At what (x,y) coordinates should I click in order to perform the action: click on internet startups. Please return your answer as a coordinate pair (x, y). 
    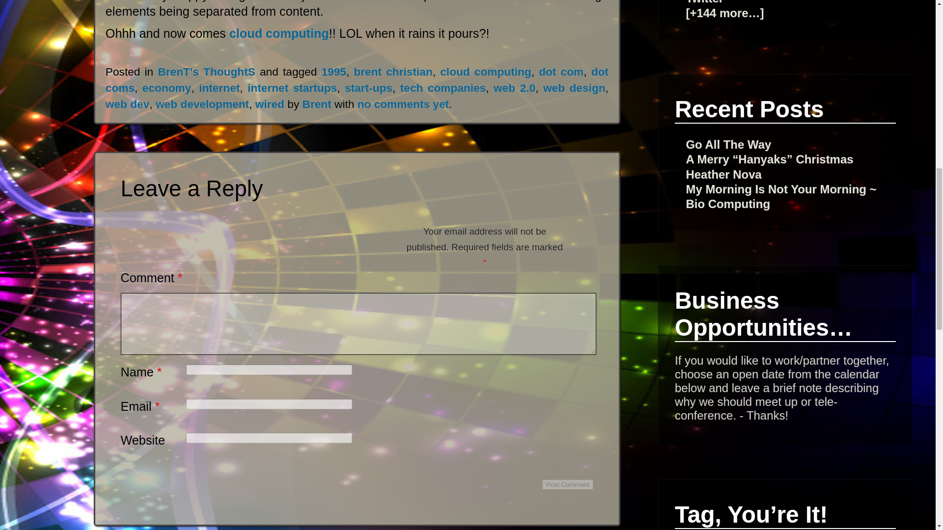
    Looking at the image, I should click on (292, 88).